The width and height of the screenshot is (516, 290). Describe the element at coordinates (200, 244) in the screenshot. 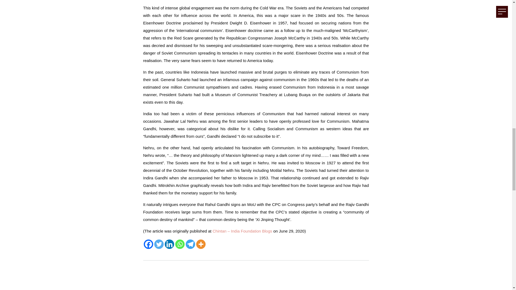

I see `More` at that location.